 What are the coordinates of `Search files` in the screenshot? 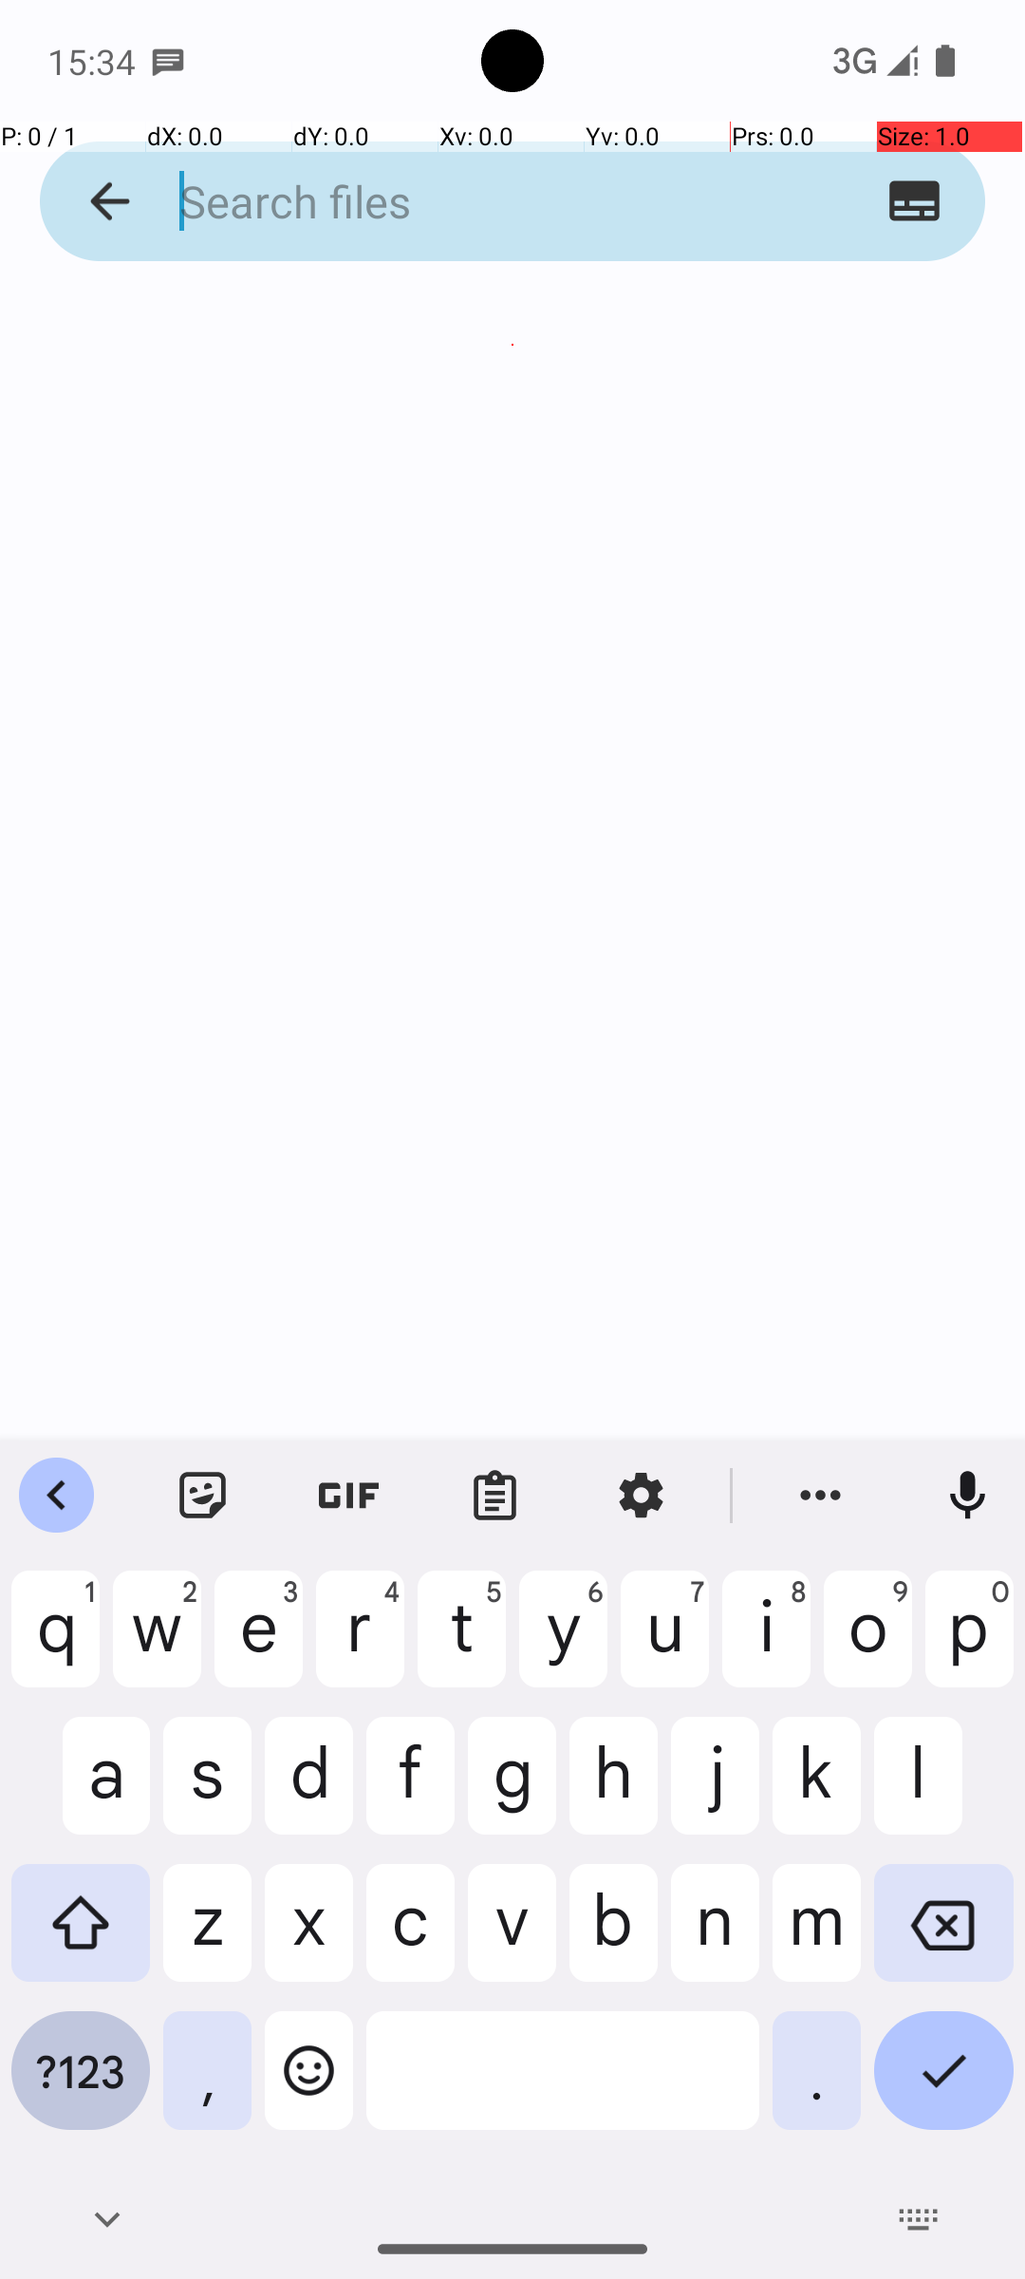 It's located at (476, 201).